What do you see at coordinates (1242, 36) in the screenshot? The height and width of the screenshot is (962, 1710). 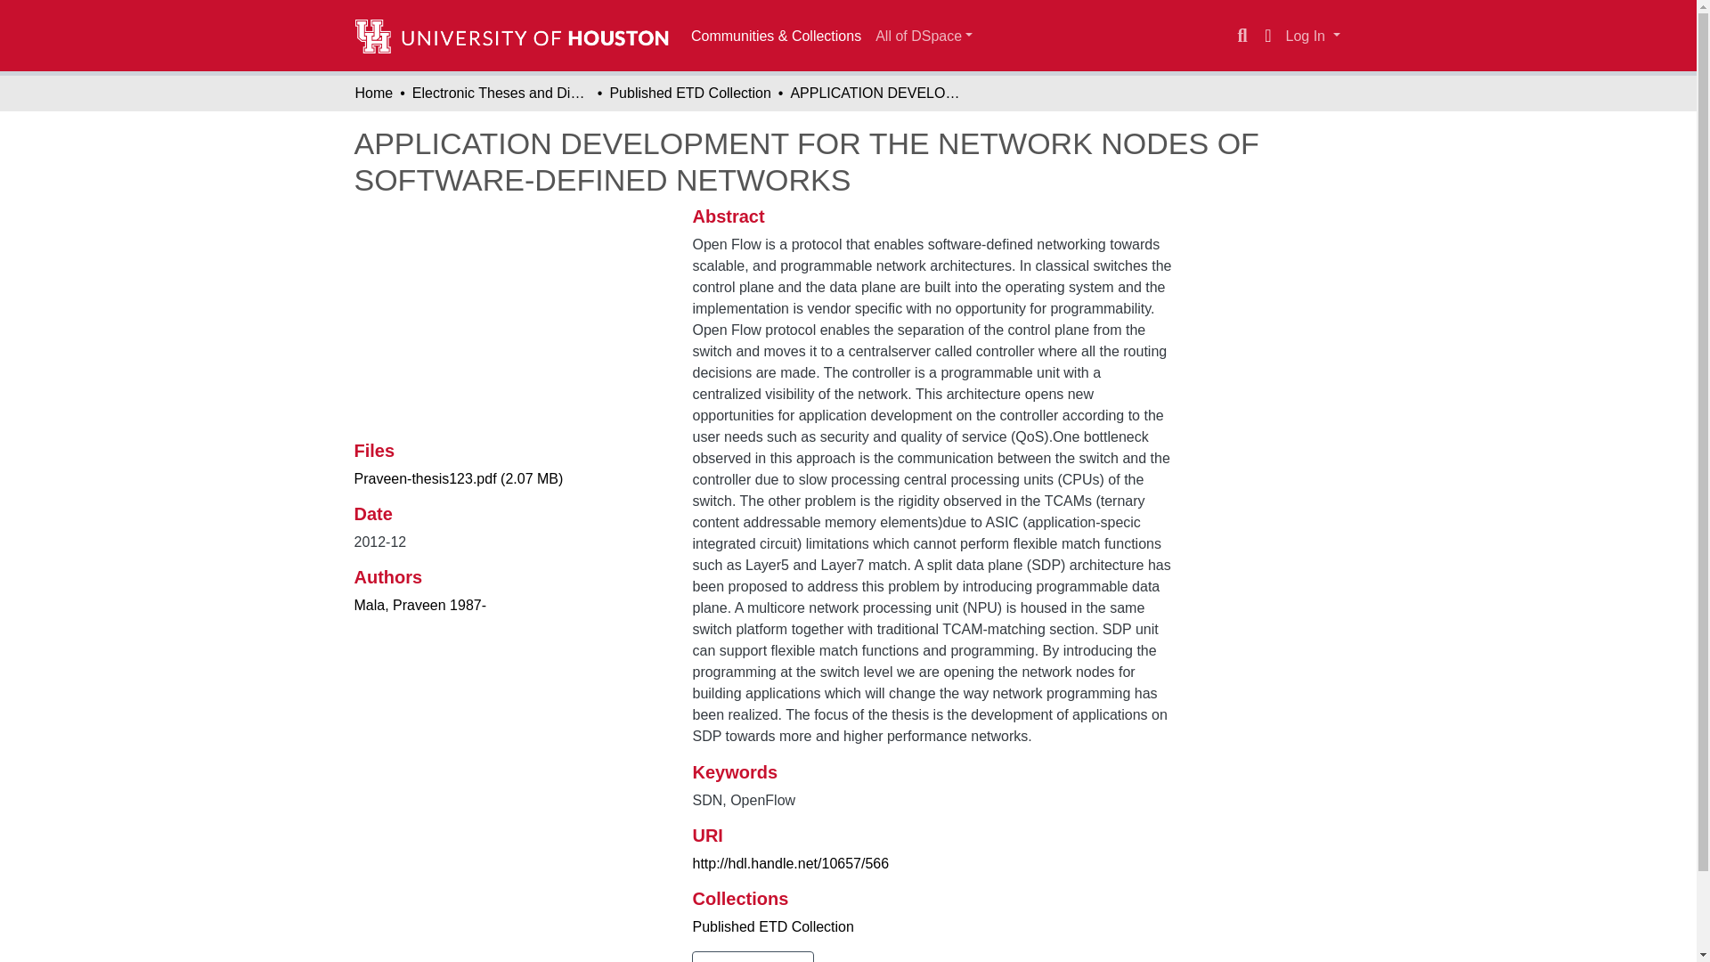 I see `Search` at bounding box center [1242, 36].